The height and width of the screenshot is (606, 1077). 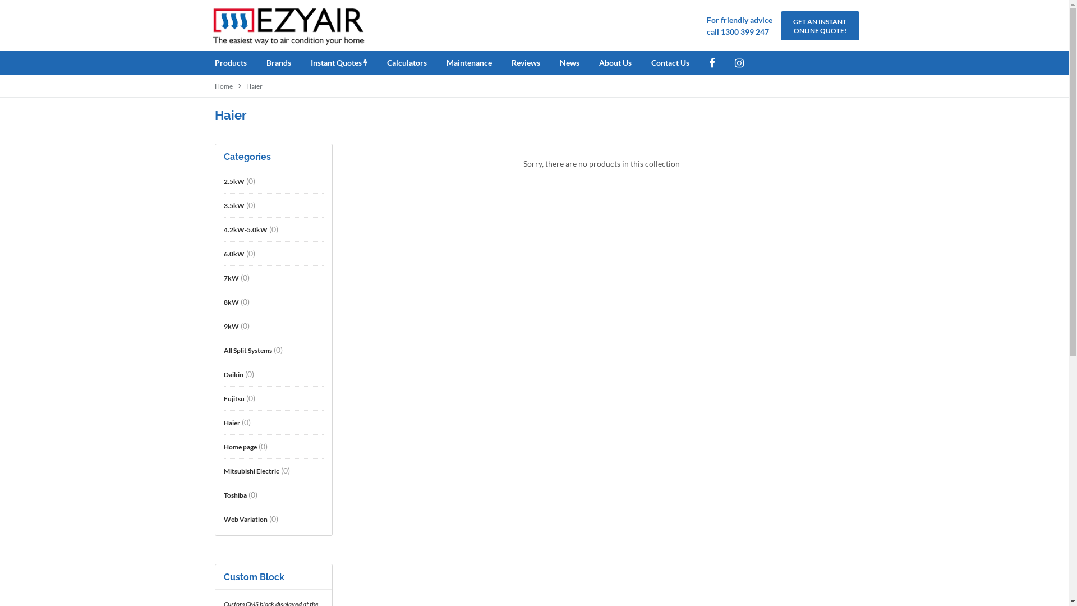 I want to click on For friendly advice
call 1300 399 247, so click(x=739, y=26).